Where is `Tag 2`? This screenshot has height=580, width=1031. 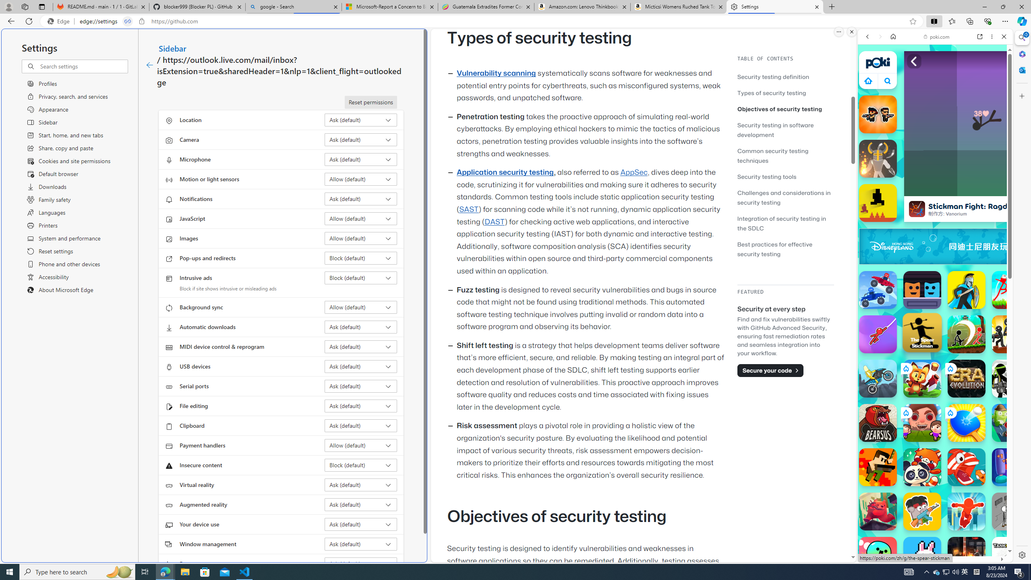
Tag 2 is located at coordinates (1011, 423).